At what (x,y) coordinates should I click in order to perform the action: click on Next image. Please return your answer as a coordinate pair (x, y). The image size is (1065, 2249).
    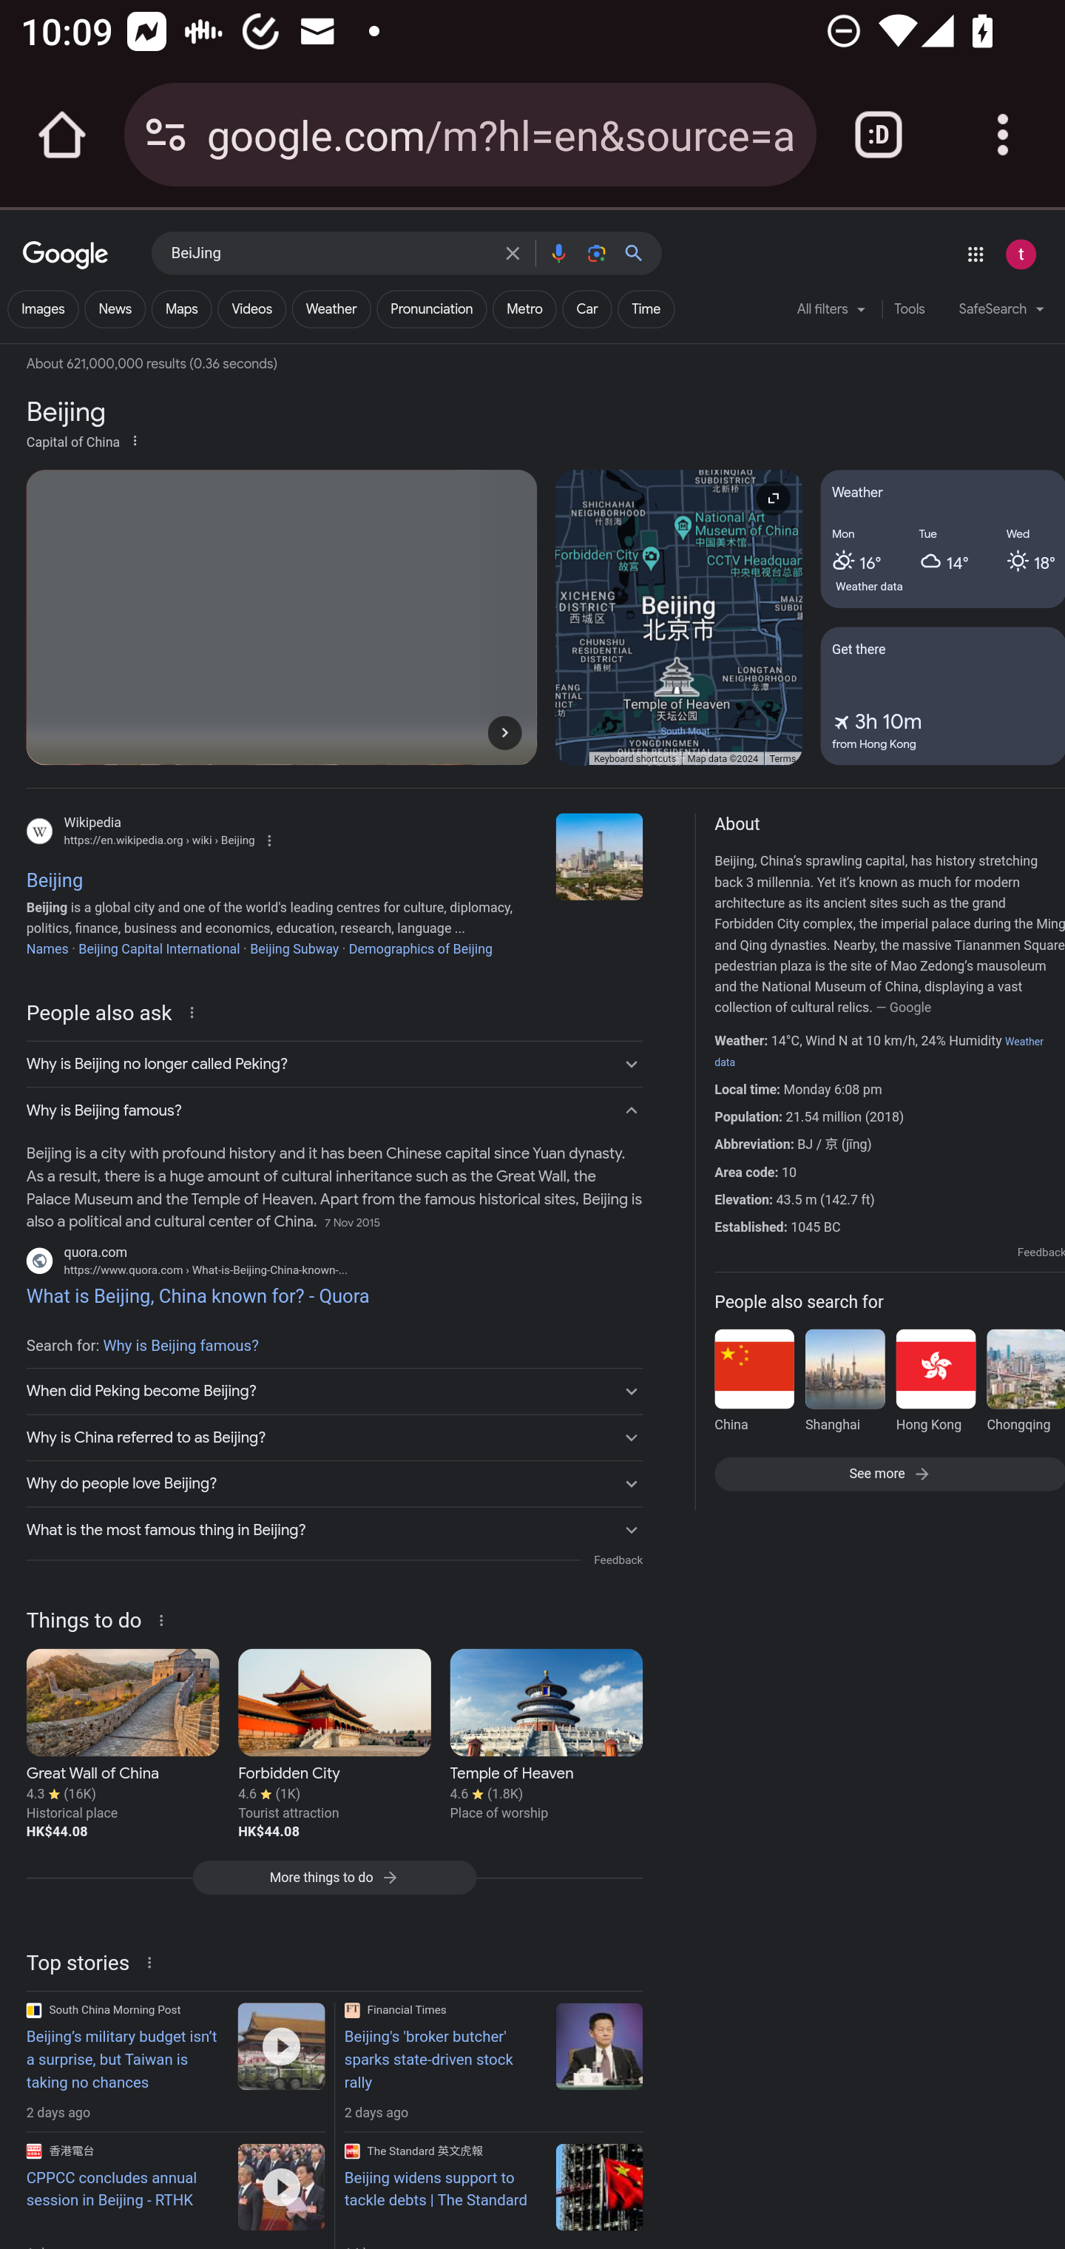
    Looking at the image, I should click on (504, 732).